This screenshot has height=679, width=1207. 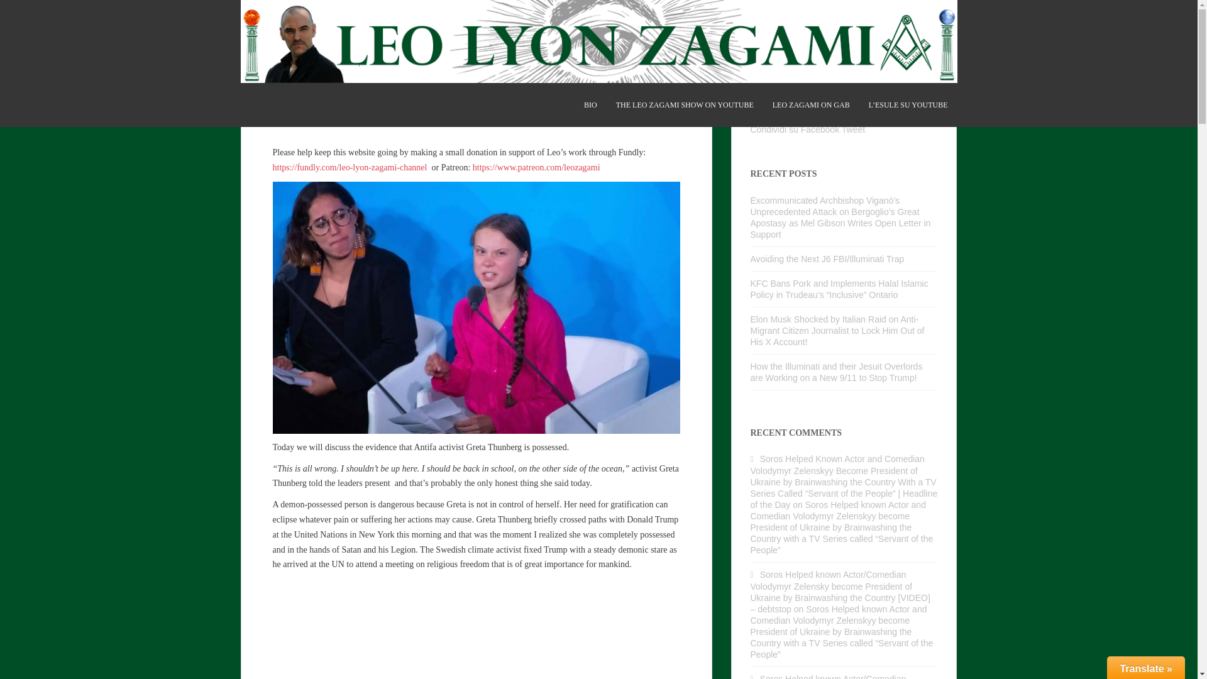 What do you see at coordinates (314, 119) in the screenshot?
I see `23 September 2019` at bounding box center [314, 119].